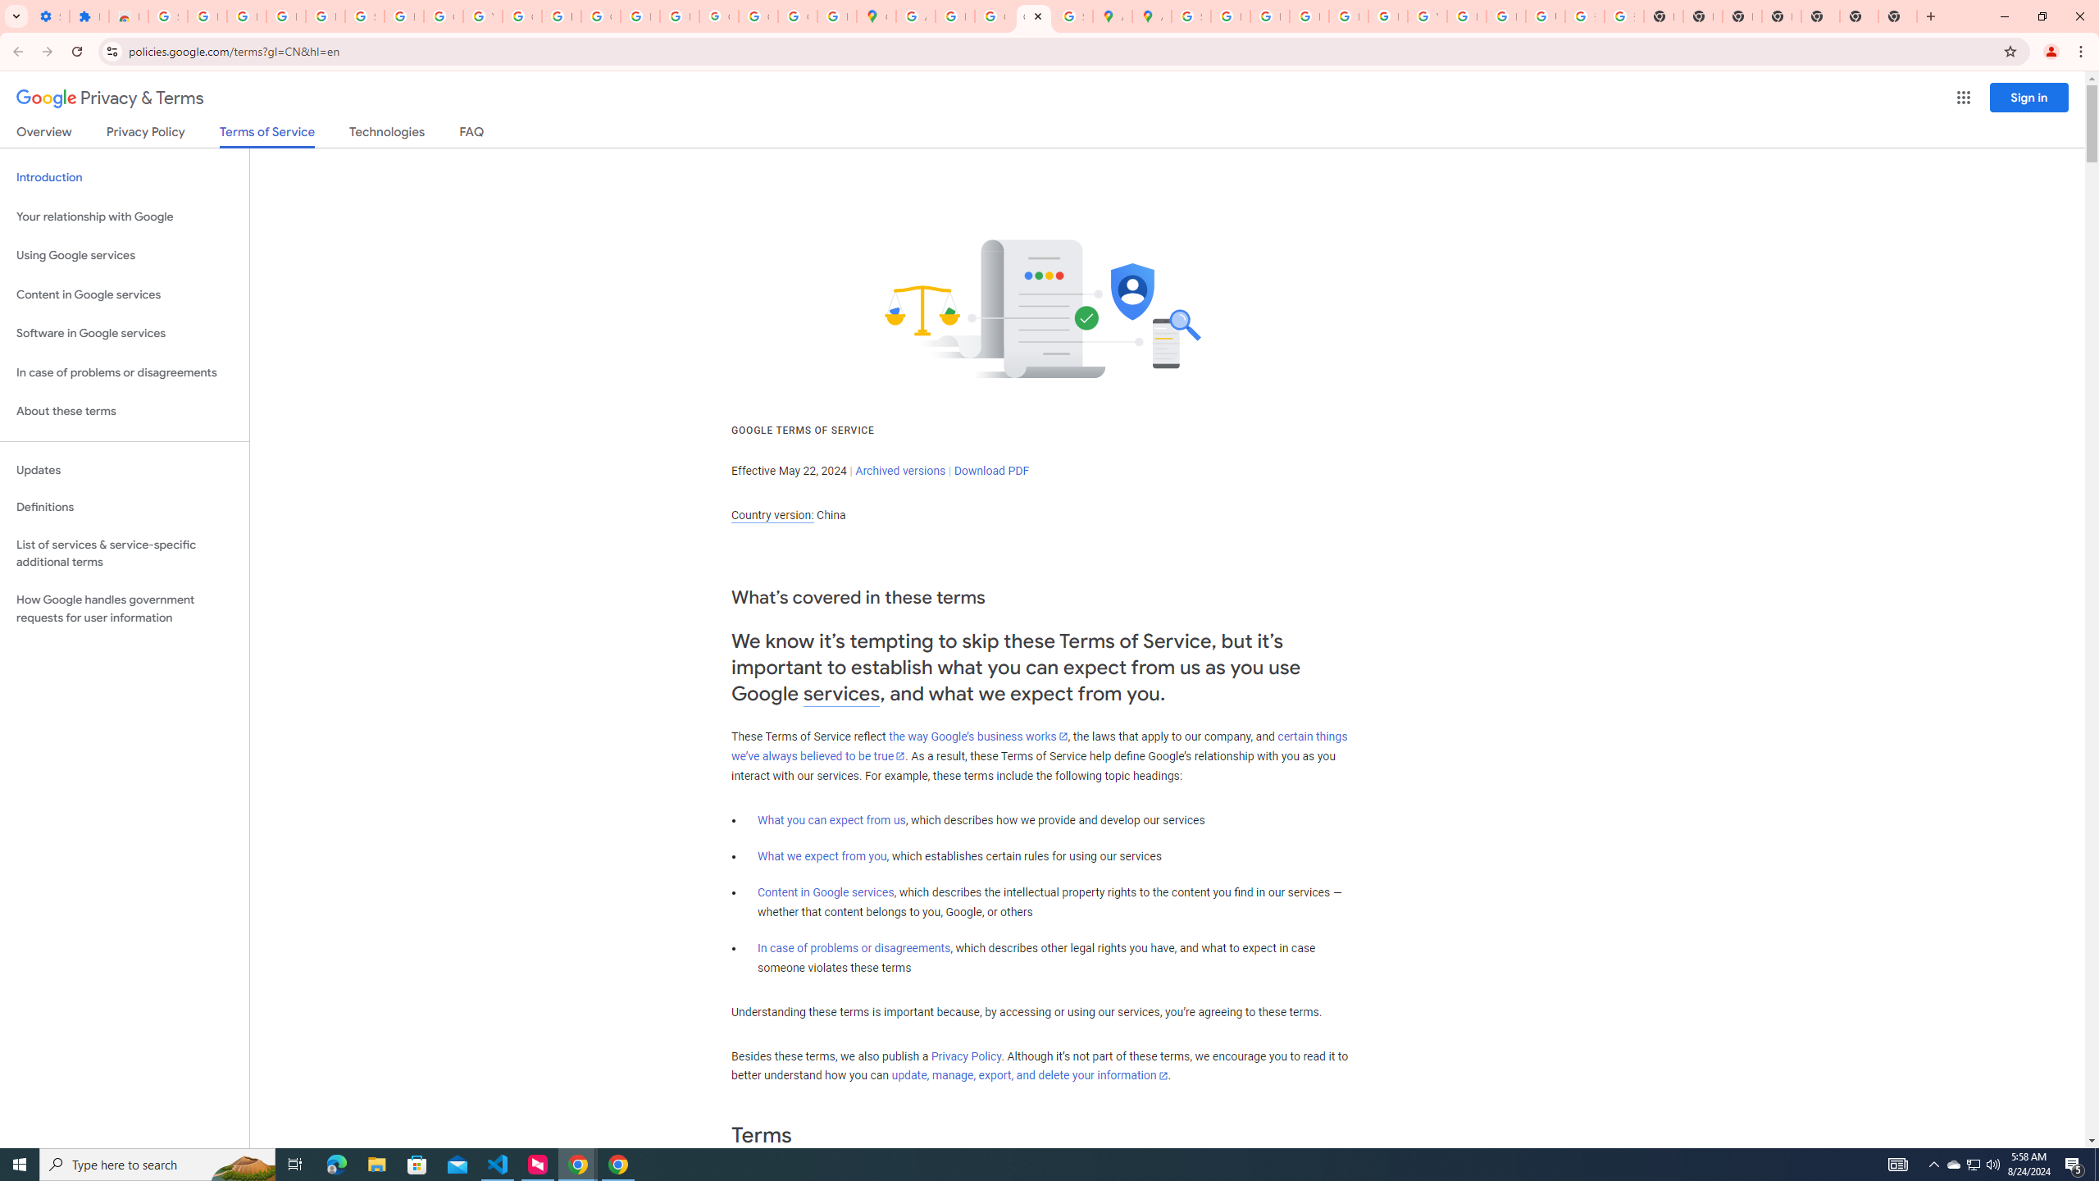 This screenshot has height=1181, width=2099. What do you see at coordinates (443, 16) in the screenshot?
I see `Google Account` at bounding box center [443, 16].